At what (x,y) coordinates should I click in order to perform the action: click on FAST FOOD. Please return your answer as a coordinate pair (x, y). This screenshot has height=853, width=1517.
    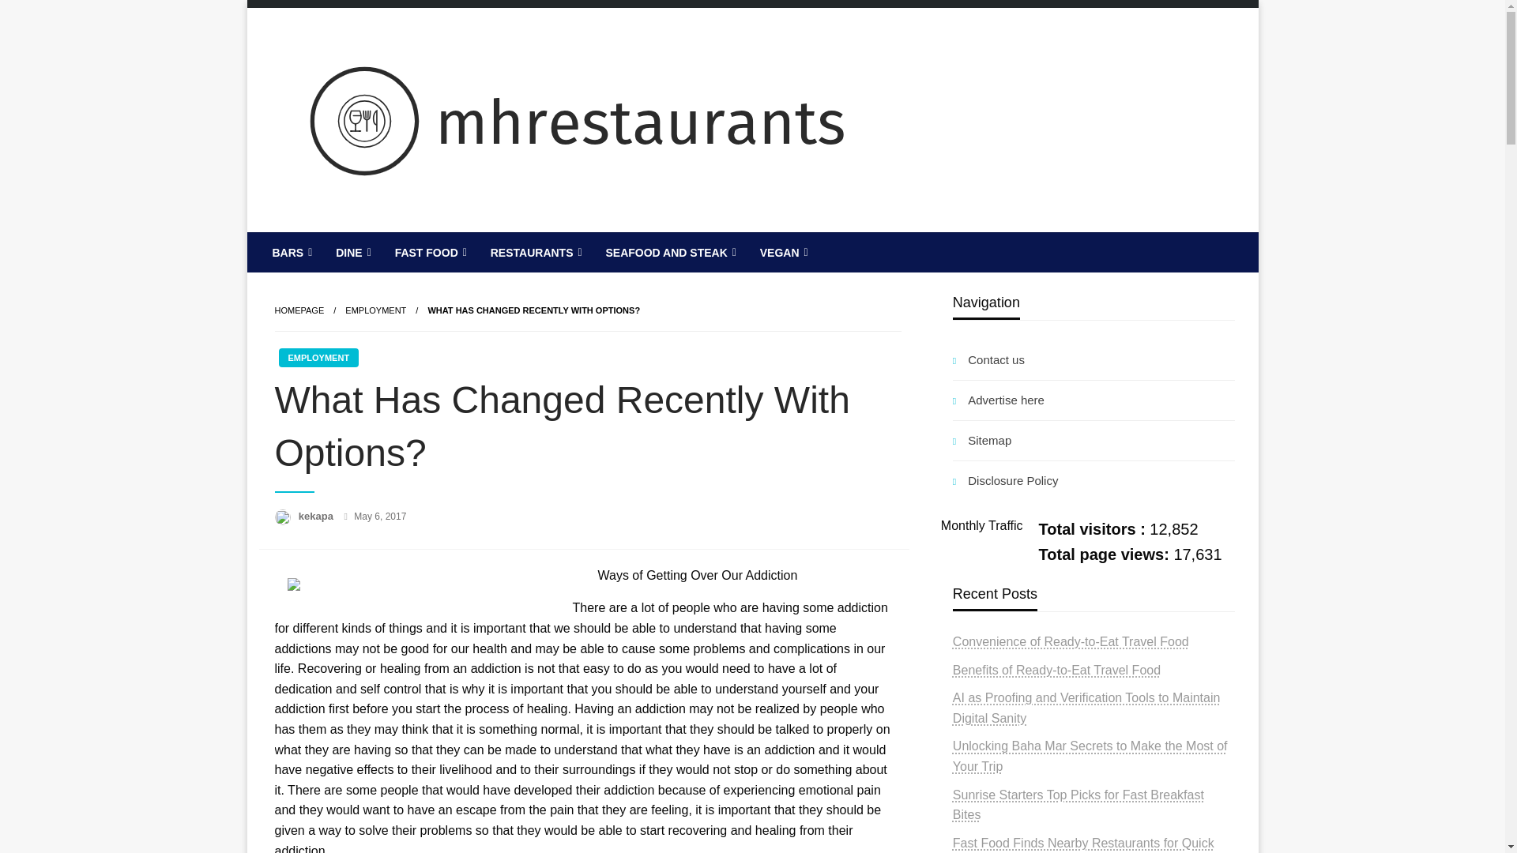
    Looking at the image, I should click on (430, 252).